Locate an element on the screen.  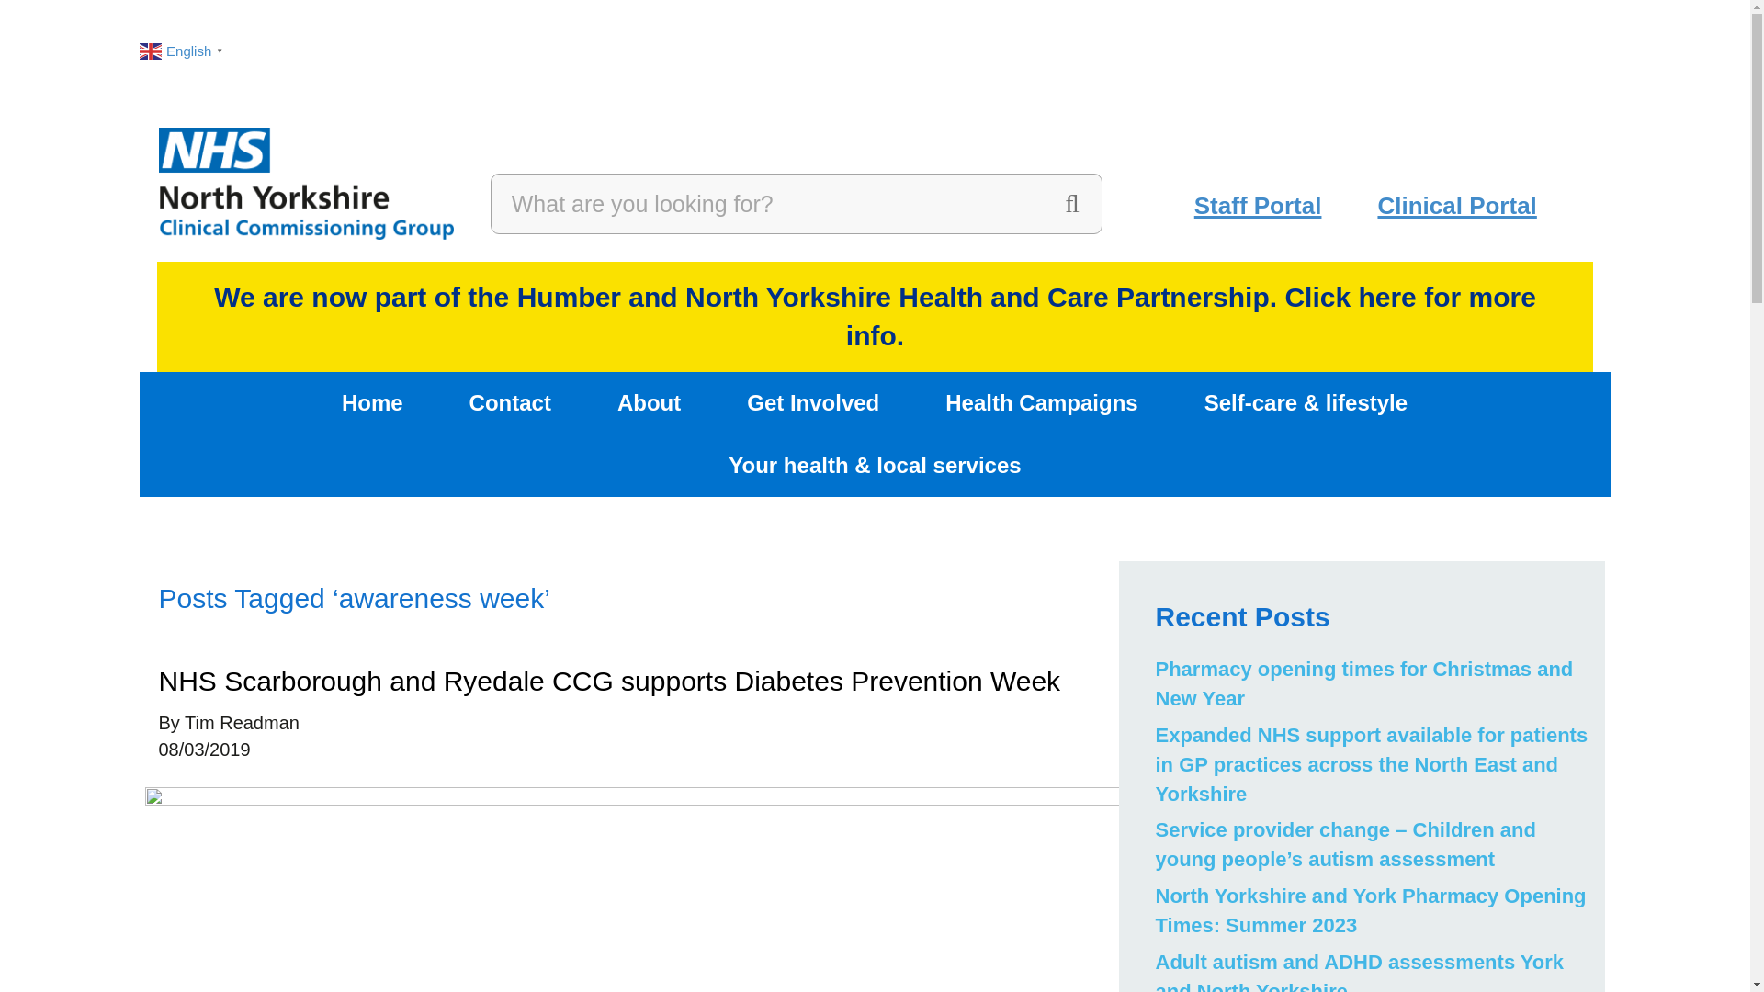
About is located at coordinates (650, 403).